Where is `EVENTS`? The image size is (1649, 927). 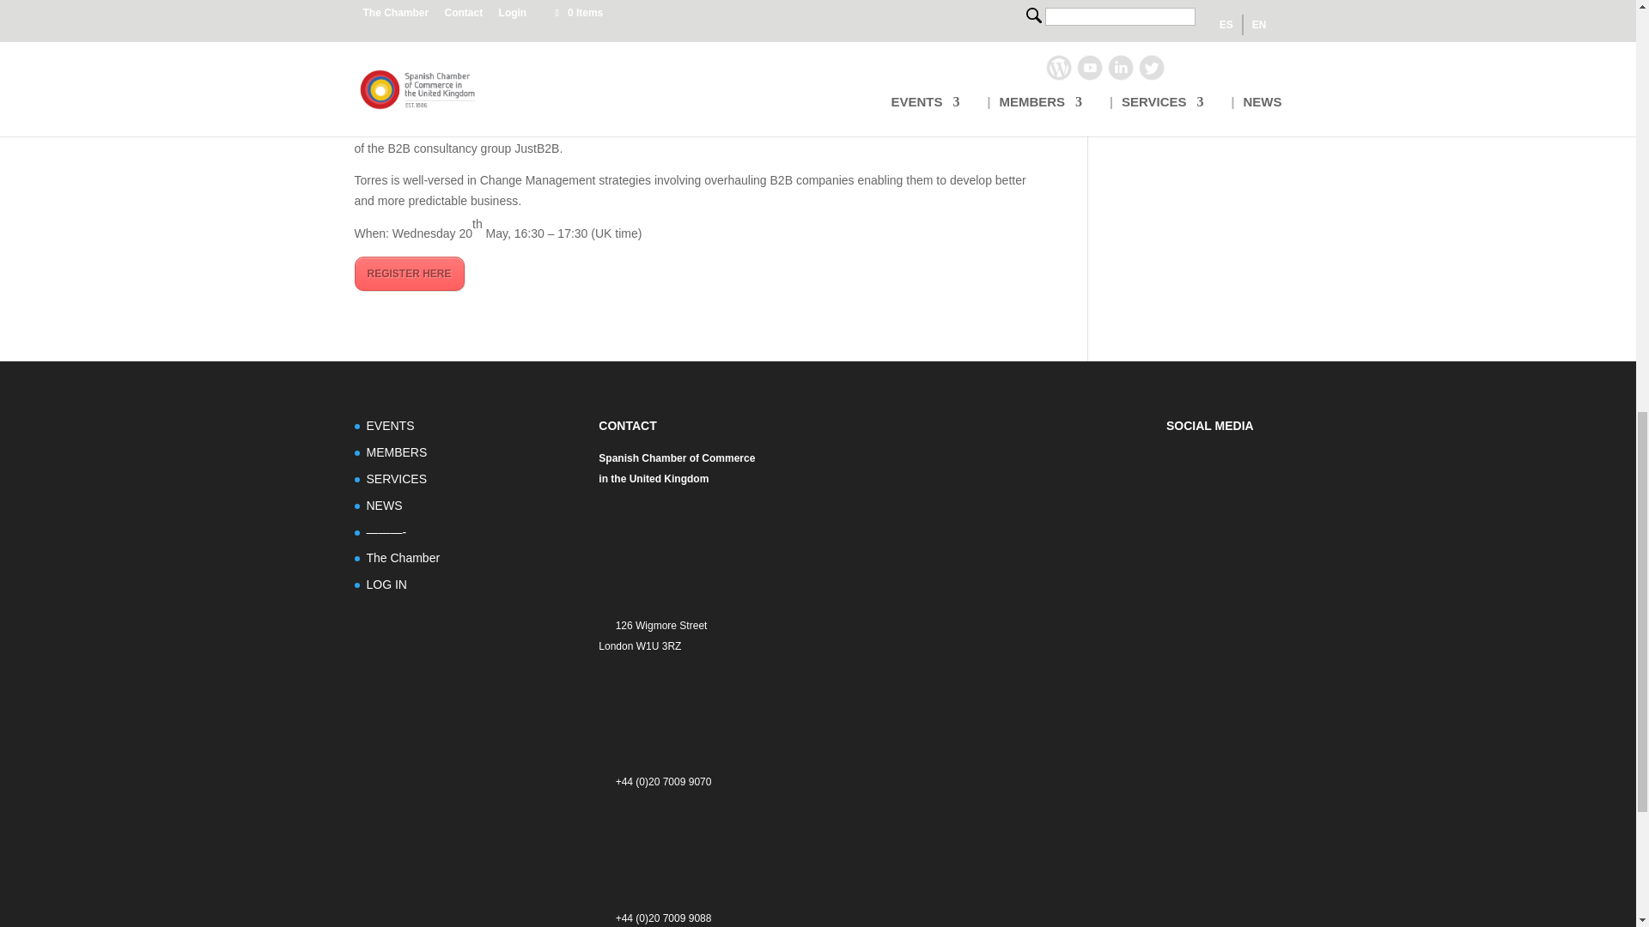 EVENTS is located at coordinates (390, 426).